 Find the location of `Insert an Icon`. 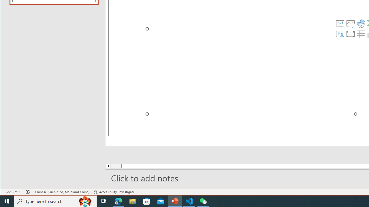

Insert an Icon is located at coordinates (361, 24).